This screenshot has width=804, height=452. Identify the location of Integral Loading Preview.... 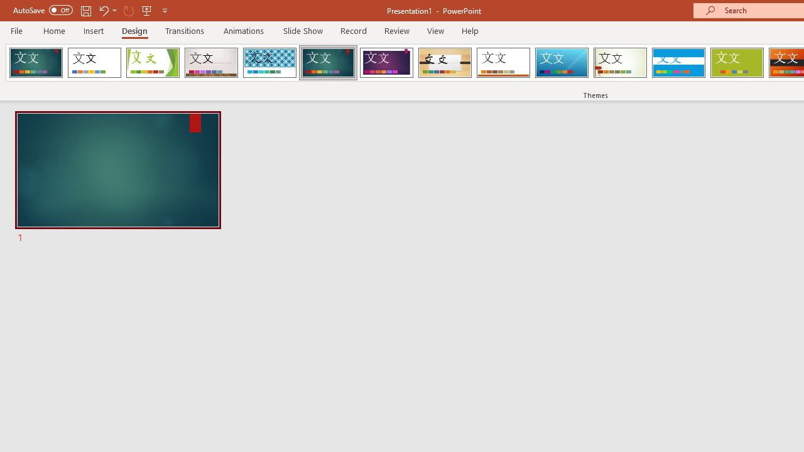
(269, 63).